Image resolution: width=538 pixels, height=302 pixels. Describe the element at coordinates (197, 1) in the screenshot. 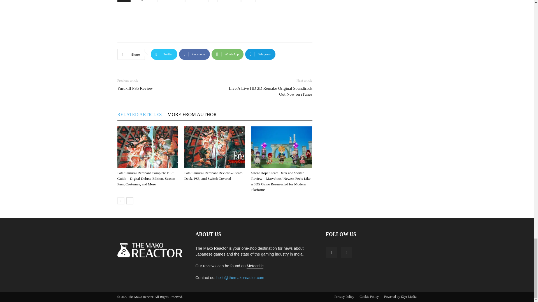

I see `NIS America` at that location.